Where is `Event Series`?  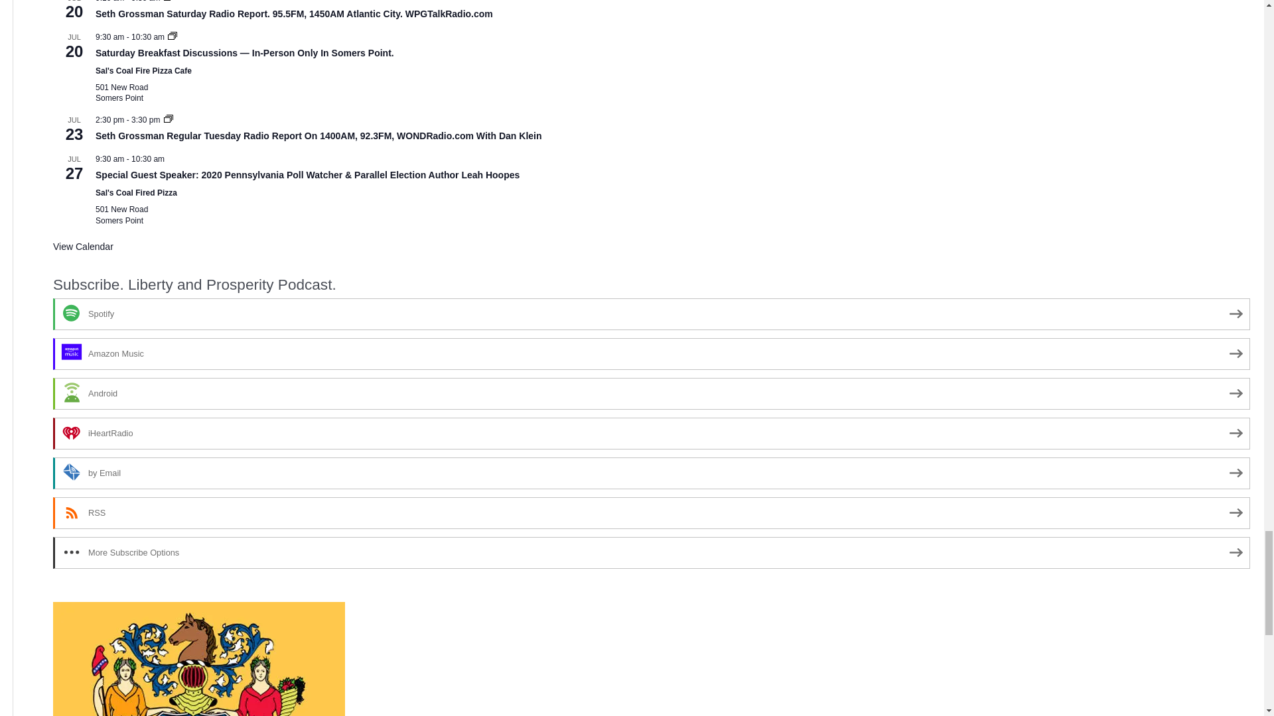 Event Series is located at coordinates (169, 119).